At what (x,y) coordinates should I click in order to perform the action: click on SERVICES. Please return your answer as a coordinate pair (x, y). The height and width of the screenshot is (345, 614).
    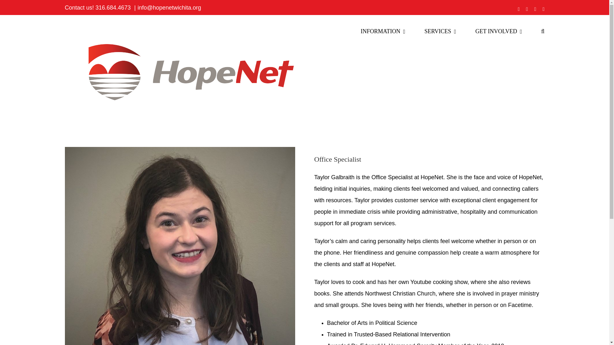
    Looking at the image, I should click on (440, 31).